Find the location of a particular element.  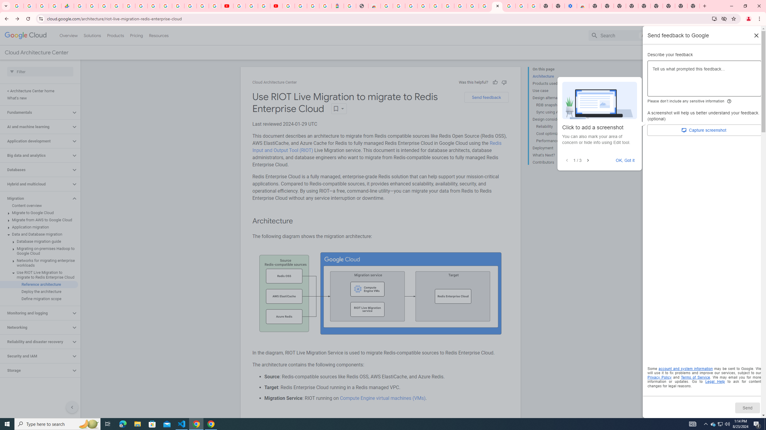

Pricing is located at coordinates (136, 35).